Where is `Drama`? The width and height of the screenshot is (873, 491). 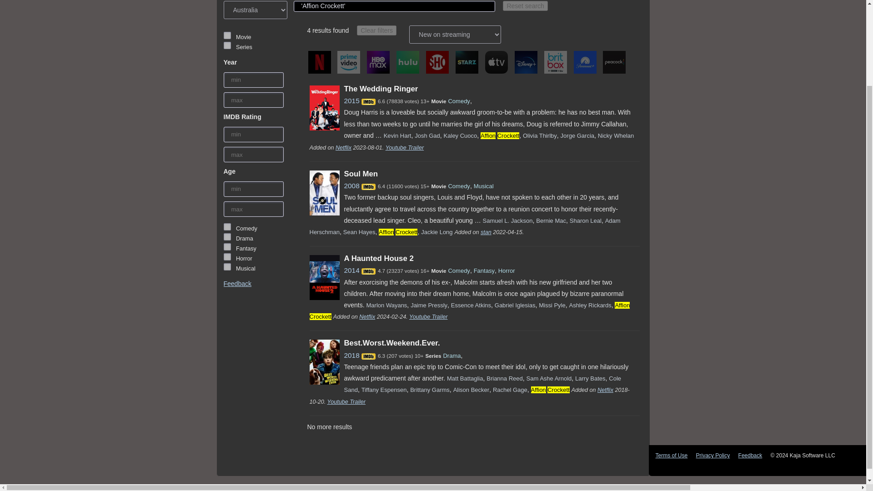
Drama is located at coordinates (227, 237).